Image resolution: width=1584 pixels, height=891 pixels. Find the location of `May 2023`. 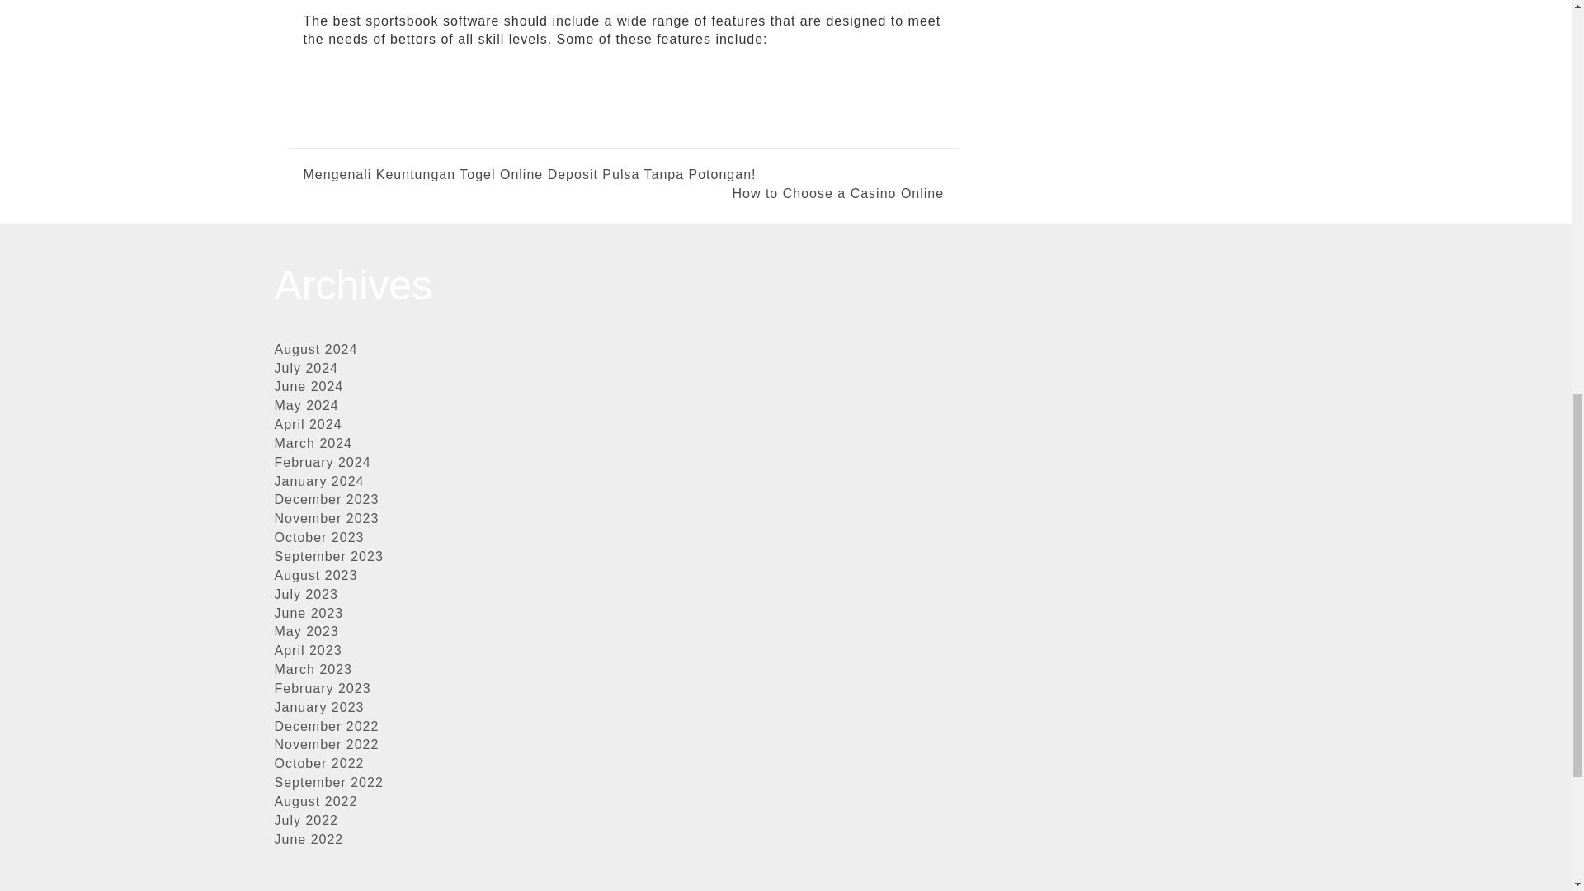

May 2023 is located at coordinates (306, 632).